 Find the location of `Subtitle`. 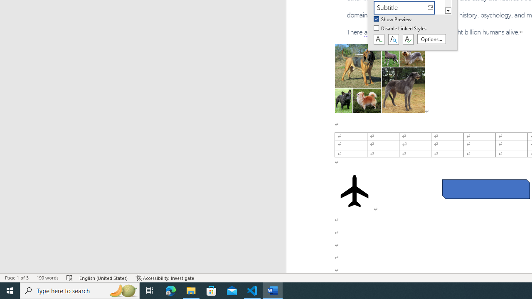

Subtitle is located at coordinates (409, 7).